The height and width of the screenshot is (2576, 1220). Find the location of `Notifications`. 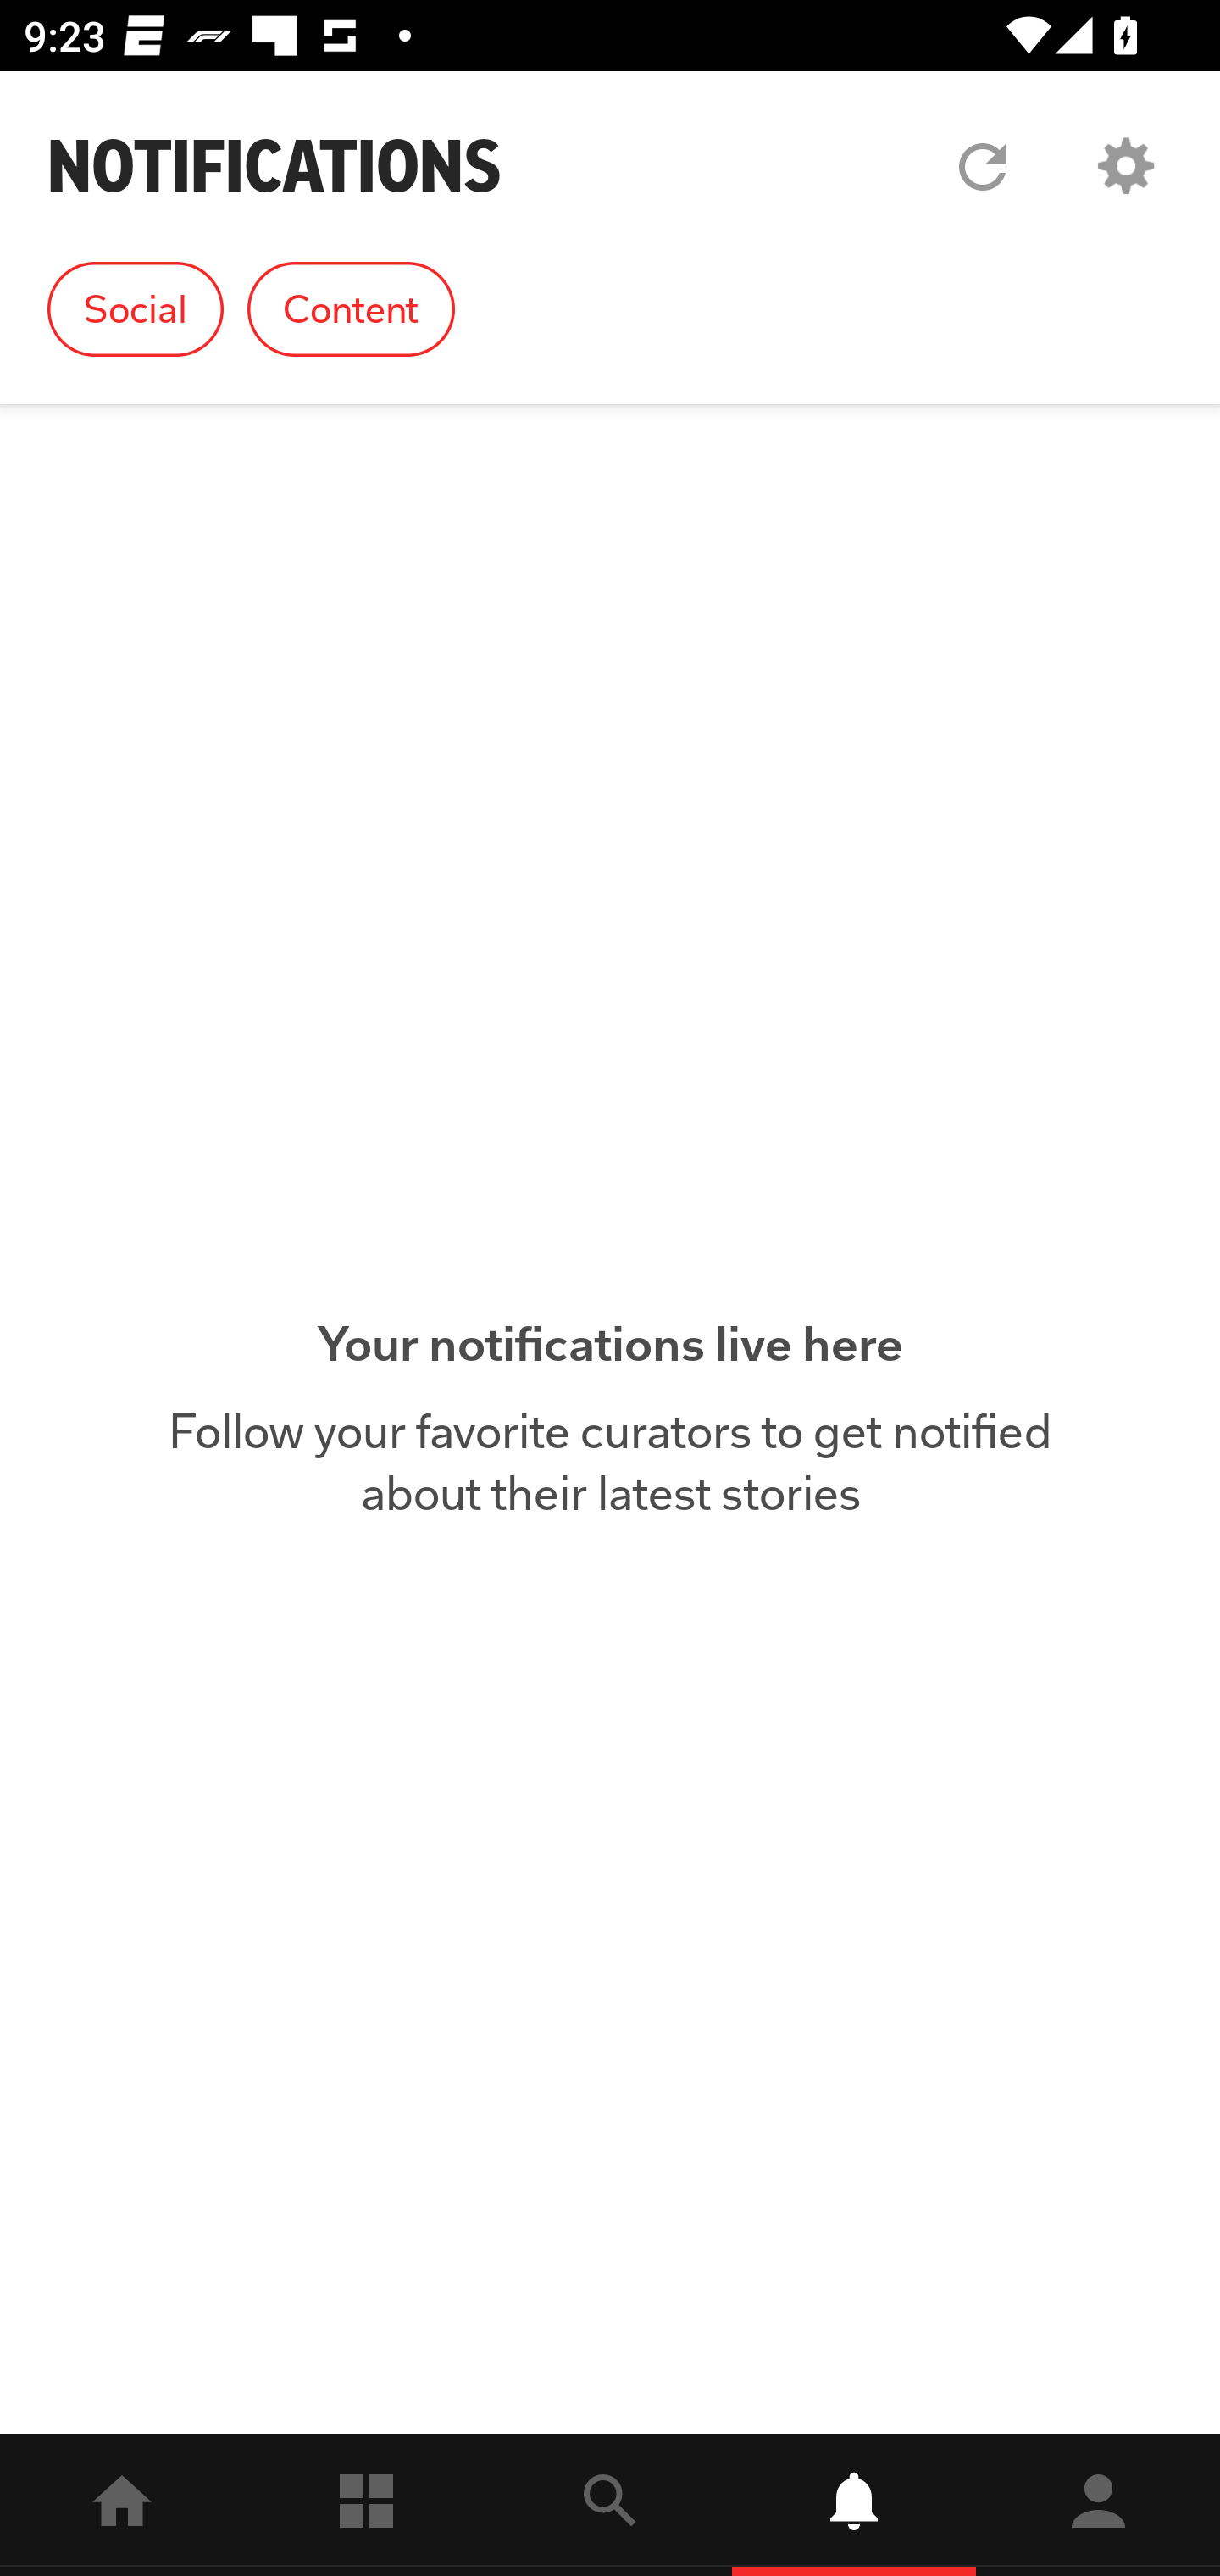

Notifications is located at coordinates (854, 2505).